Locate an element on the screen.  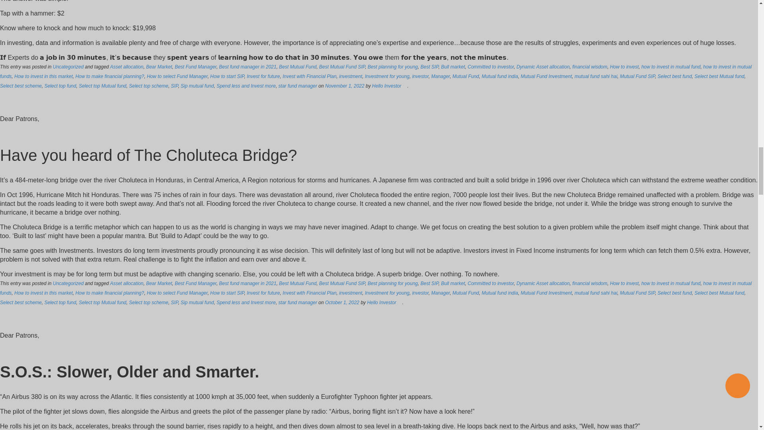
View all posts by Hello Investor is located at coordinates (387, 86).